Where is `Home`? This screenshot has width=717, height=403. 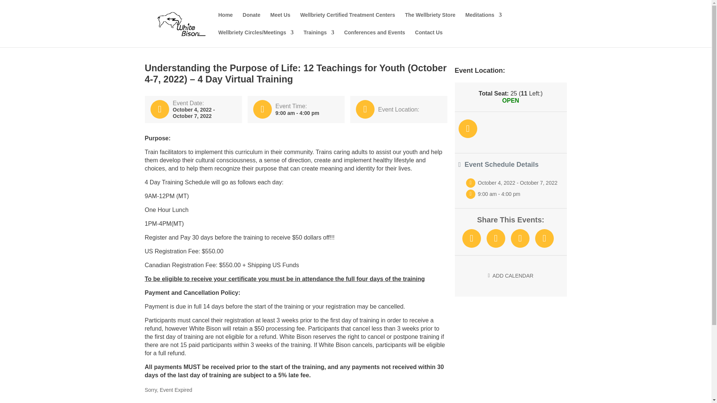 Home is located at coordinates (225, 21).